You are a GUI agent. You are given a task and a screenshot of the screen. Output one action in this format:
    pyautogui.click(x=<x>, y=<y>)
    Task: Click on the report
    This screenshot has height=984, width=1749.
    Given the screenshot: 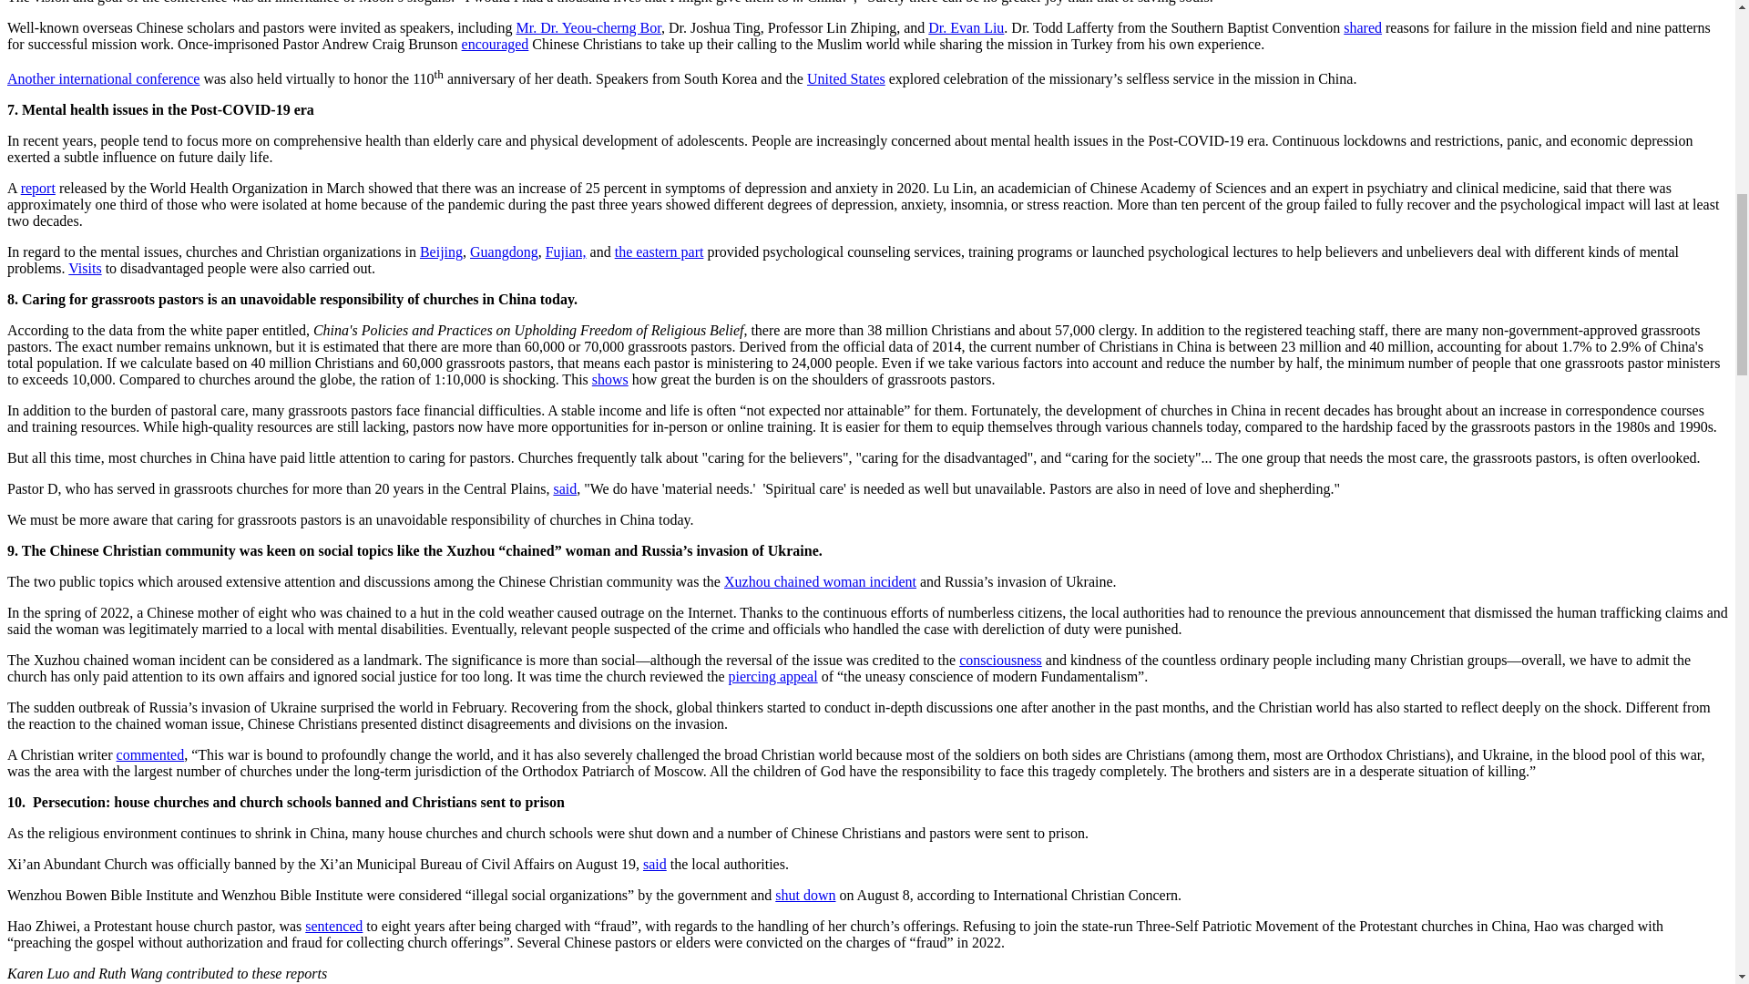 What is the action you would take?
    pyautogui.click(x=38, y=188)
    